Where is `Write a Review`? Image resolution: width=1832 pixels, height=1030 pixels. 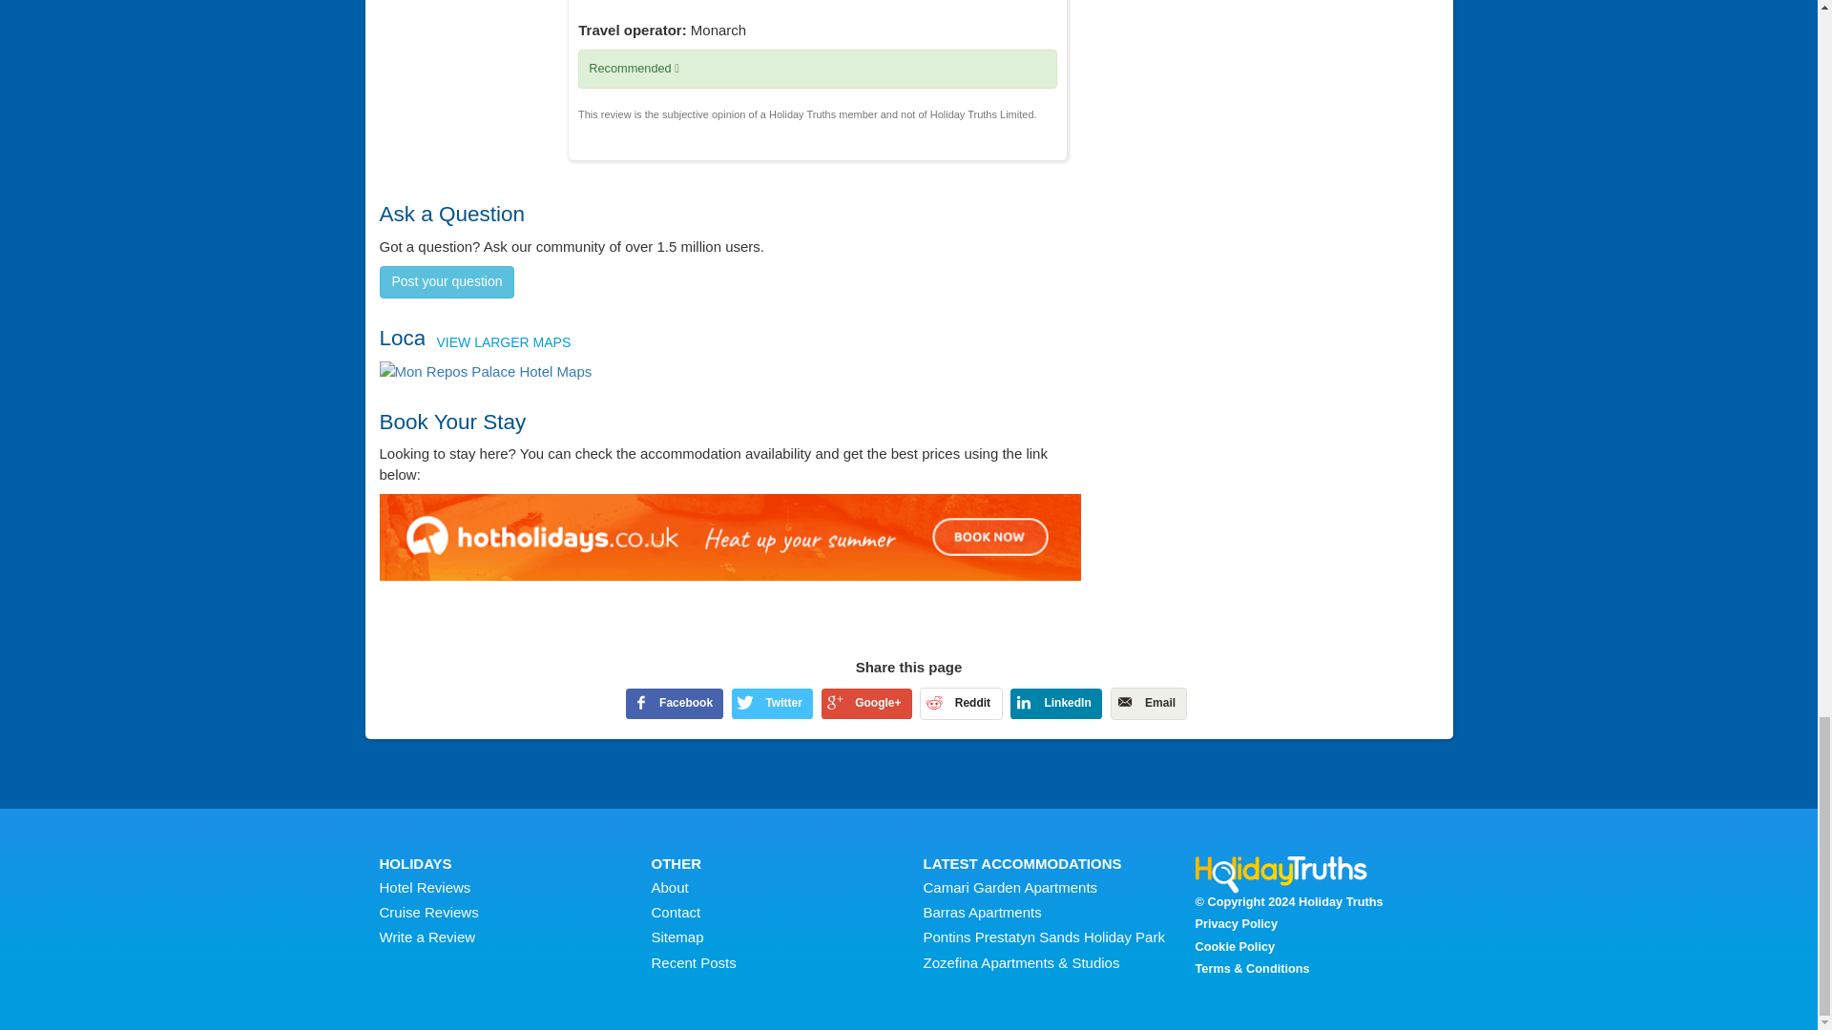
Write a Review is located at coordinates (427, 937).